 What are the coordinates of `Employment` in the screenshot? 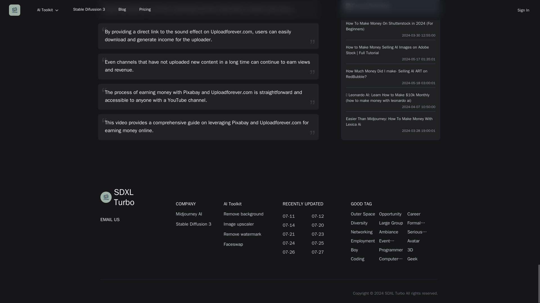 It's located at (365, 241).